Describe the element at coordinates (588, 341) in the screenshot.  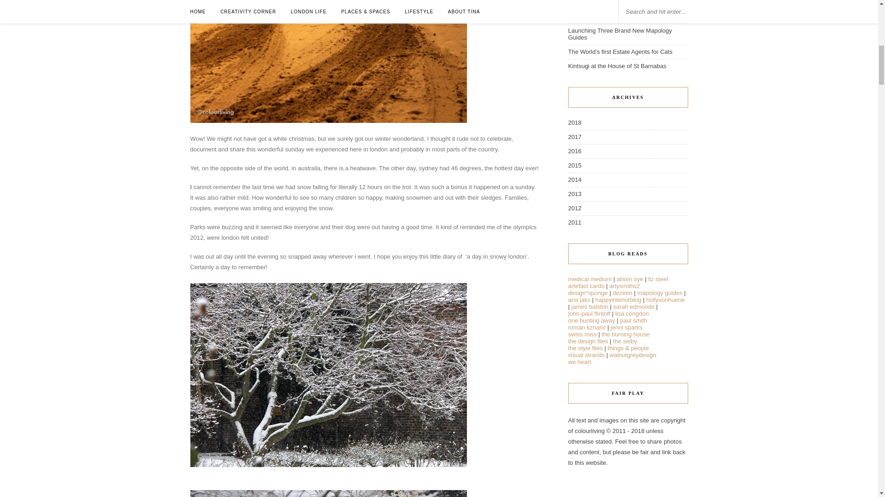
I see `the-design-files` at that location.